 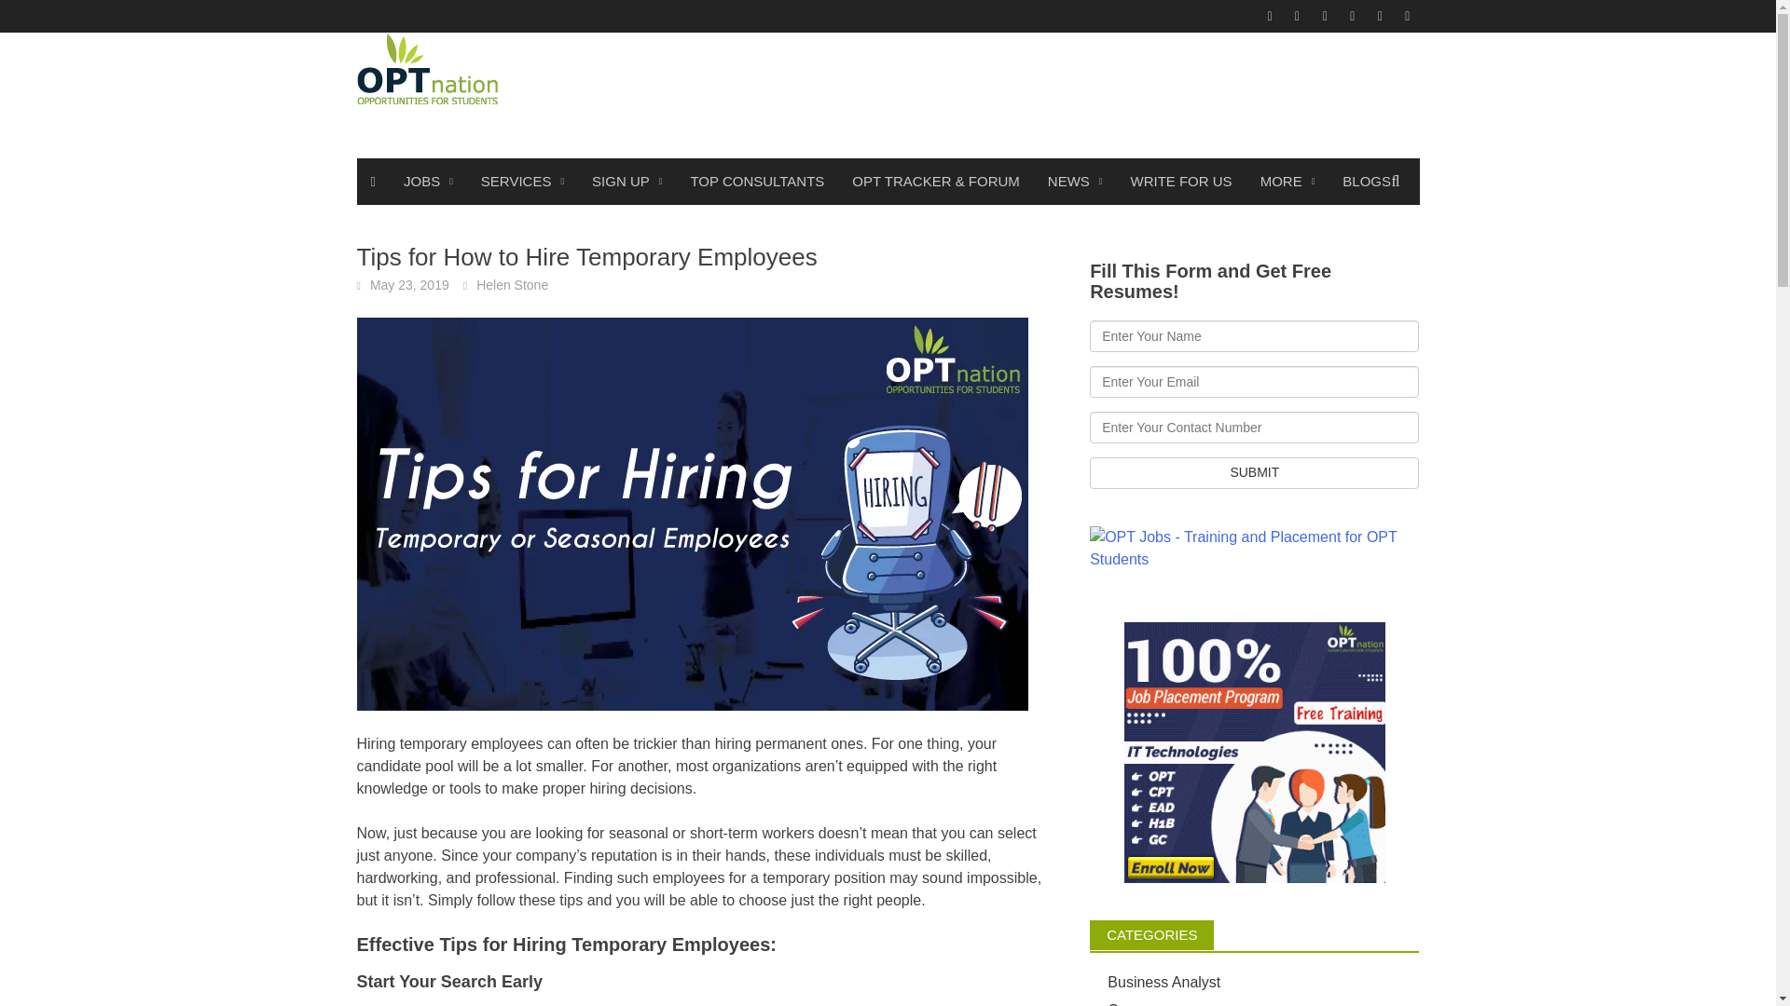 What do you see at coordinates (522, 181) in the screenshot?
I see `SERVICES` at bounding box center [522, 181].